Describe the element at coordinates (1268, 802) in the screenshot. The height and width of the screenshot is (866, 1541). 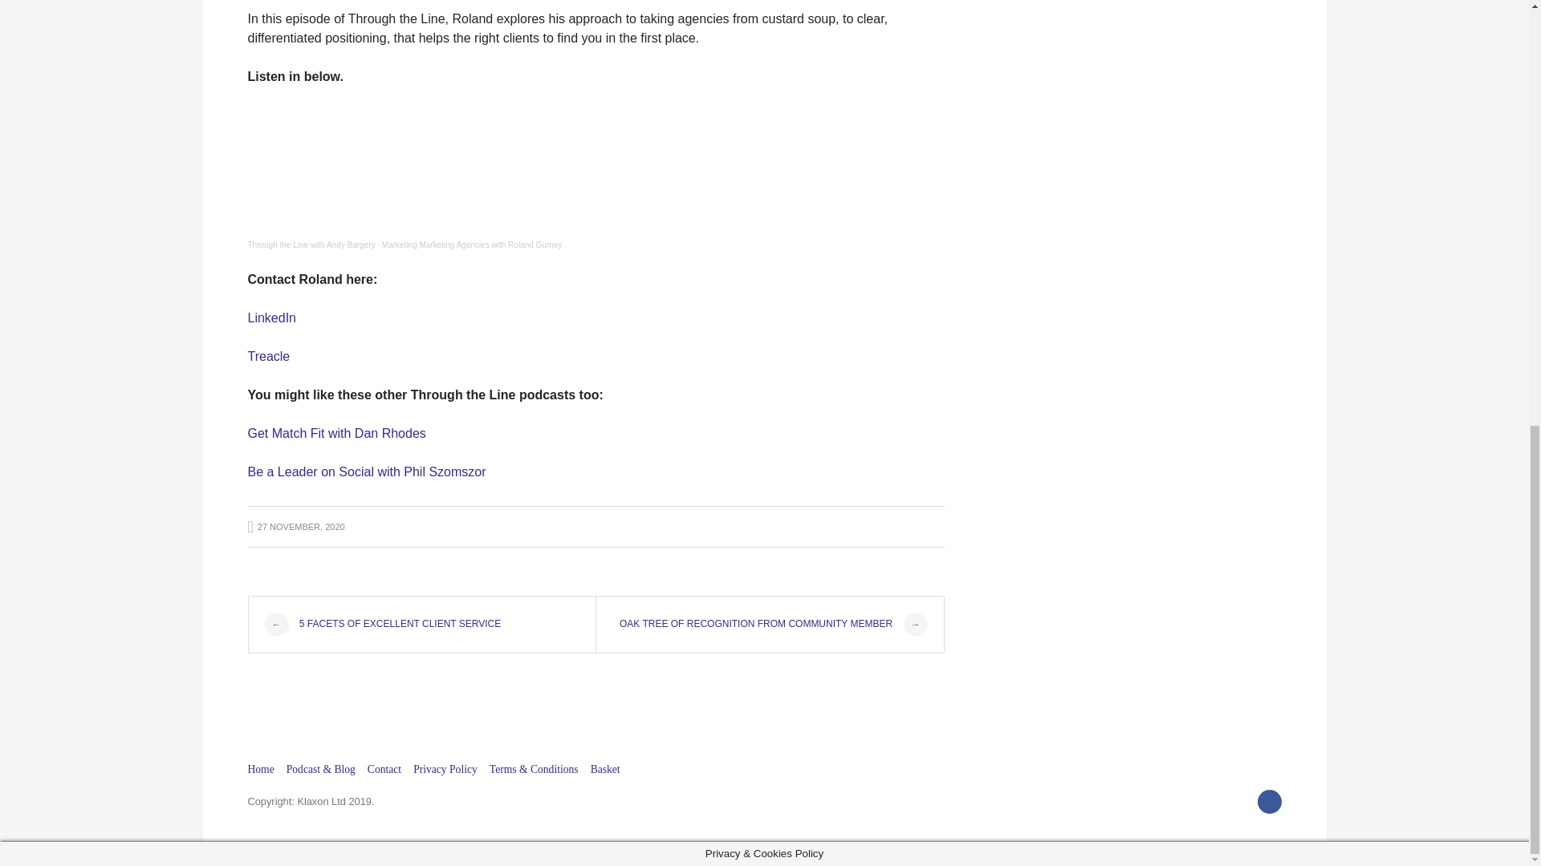
I see `Facebook` at that location.